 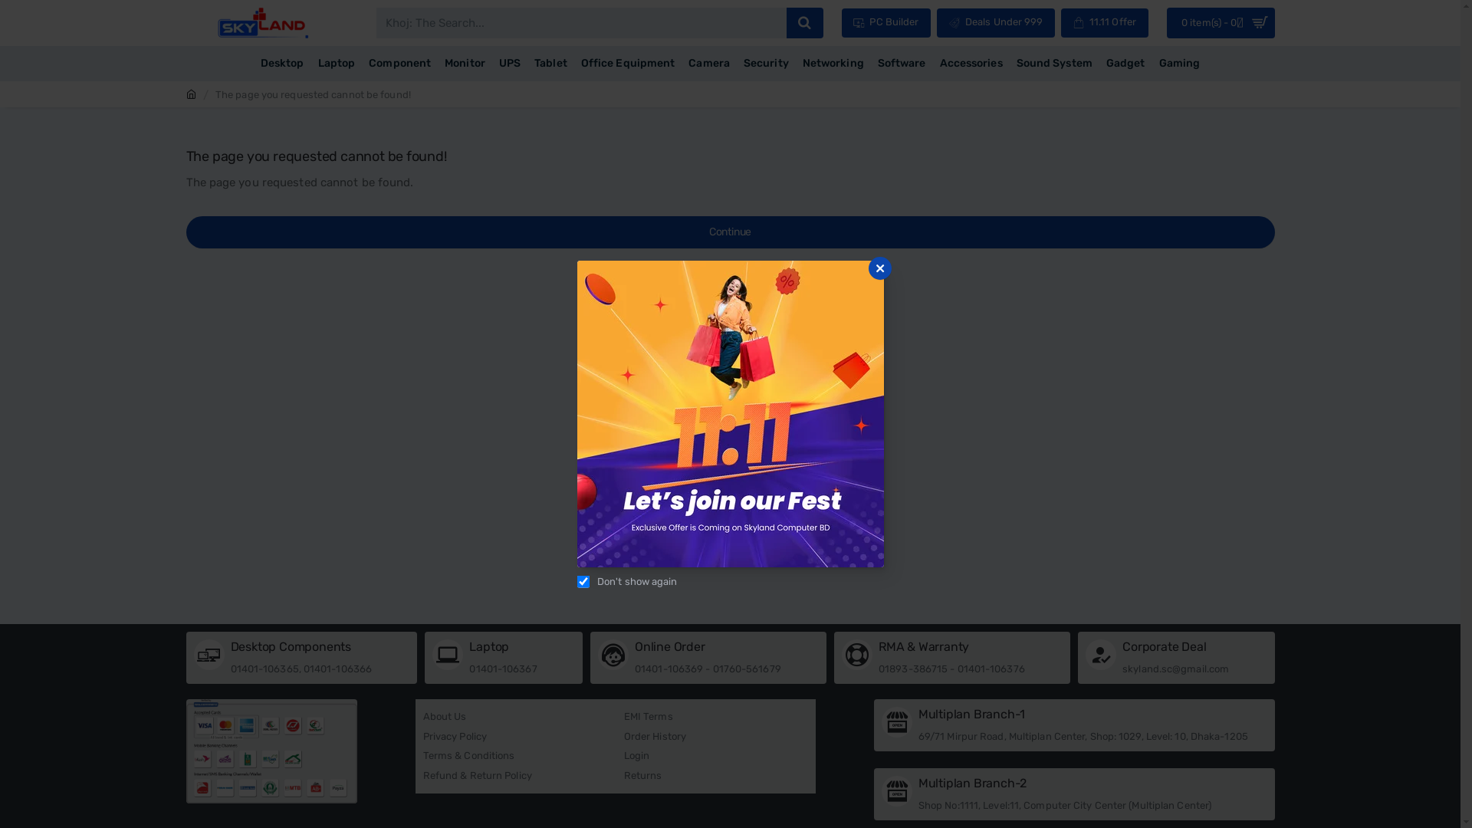 I want to click on EMI Terms, so click(x=649, y=717).